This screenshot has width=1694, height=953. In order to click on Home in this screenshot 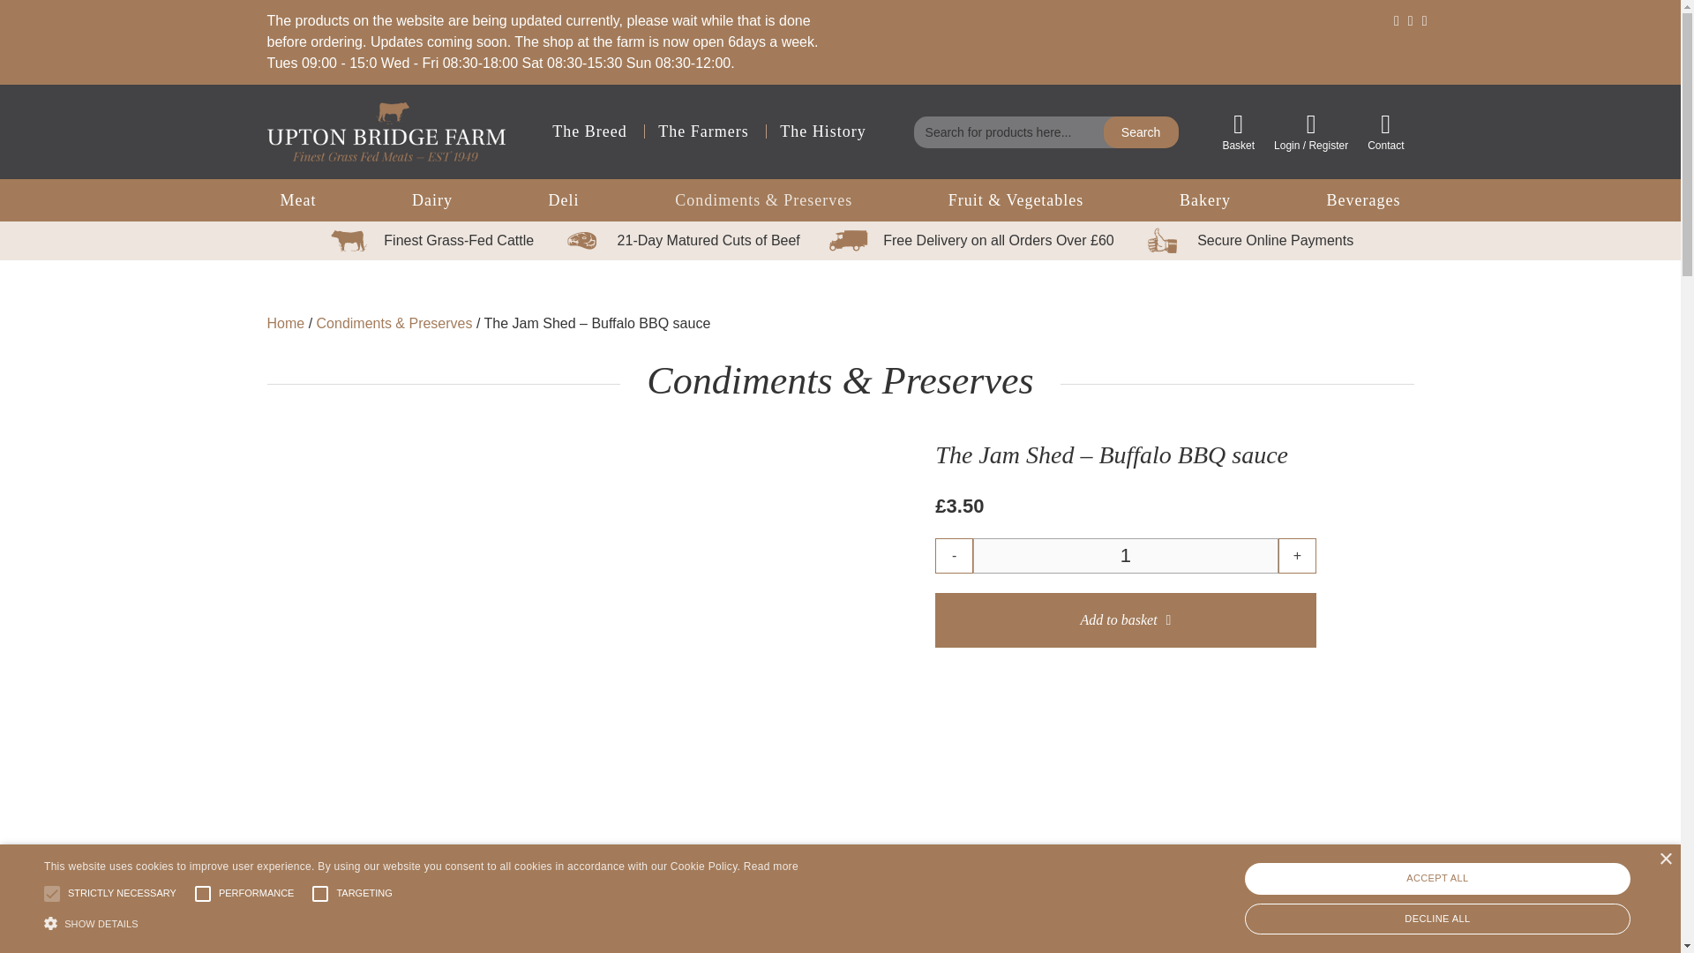, I will do `click(285, 323)`.